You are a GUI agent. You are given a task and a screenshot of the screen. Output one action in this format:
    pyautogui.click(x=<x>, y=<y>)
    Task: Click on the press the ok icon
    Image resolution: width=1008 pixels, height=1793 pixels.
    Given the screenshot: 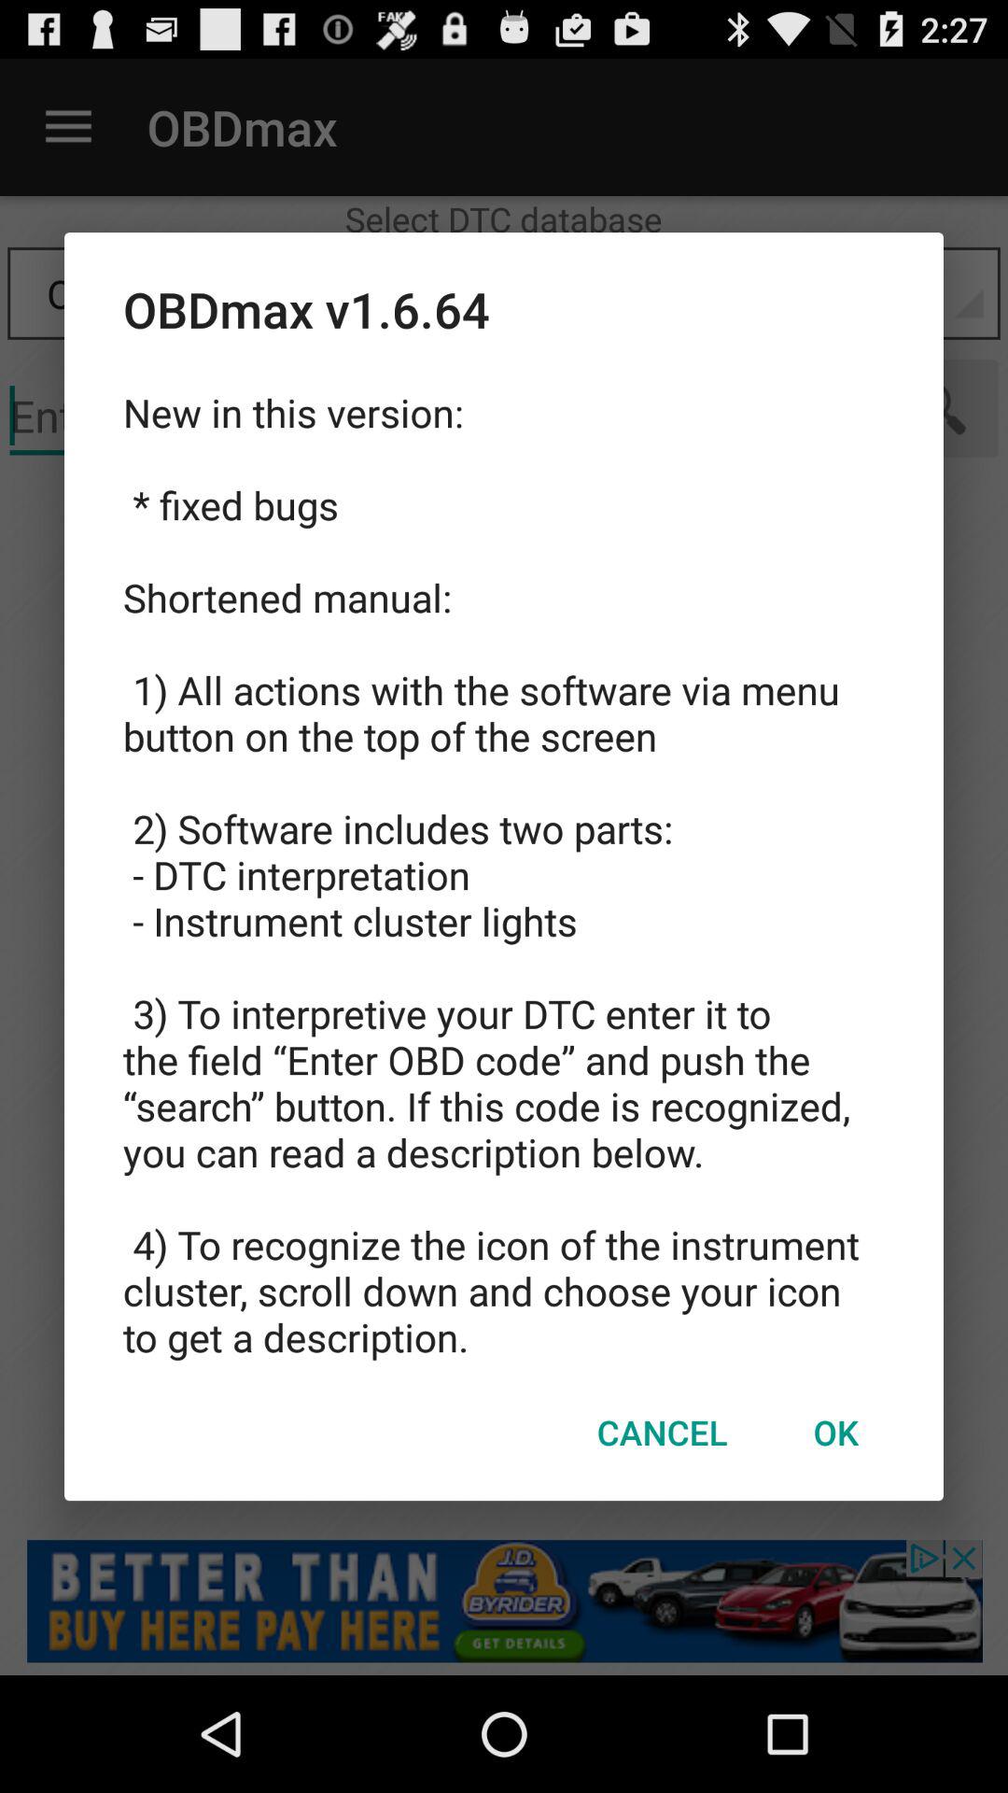 What is the action you would take?
    pyautogui.click(x=835, y=1432)
    